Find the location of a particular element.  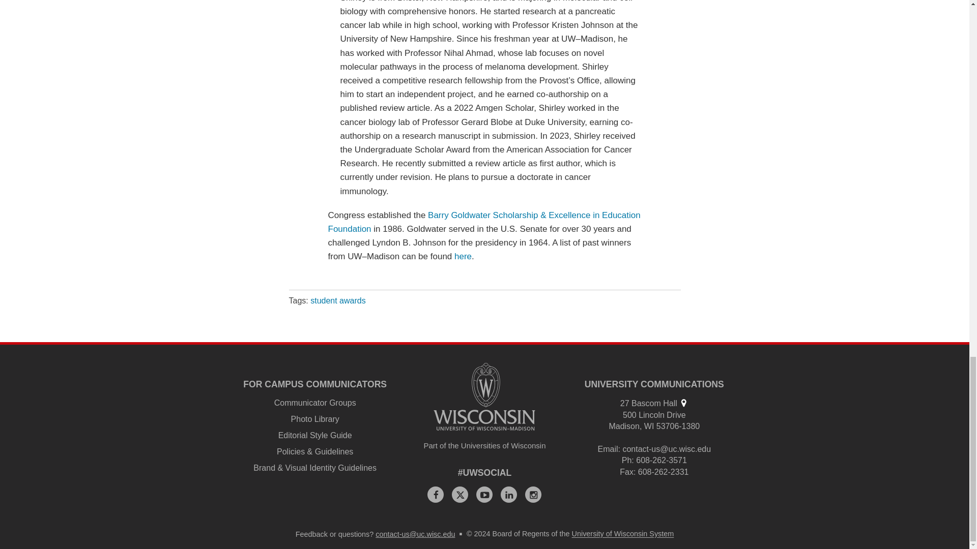

Facebook is located at coordinates (436, 494).